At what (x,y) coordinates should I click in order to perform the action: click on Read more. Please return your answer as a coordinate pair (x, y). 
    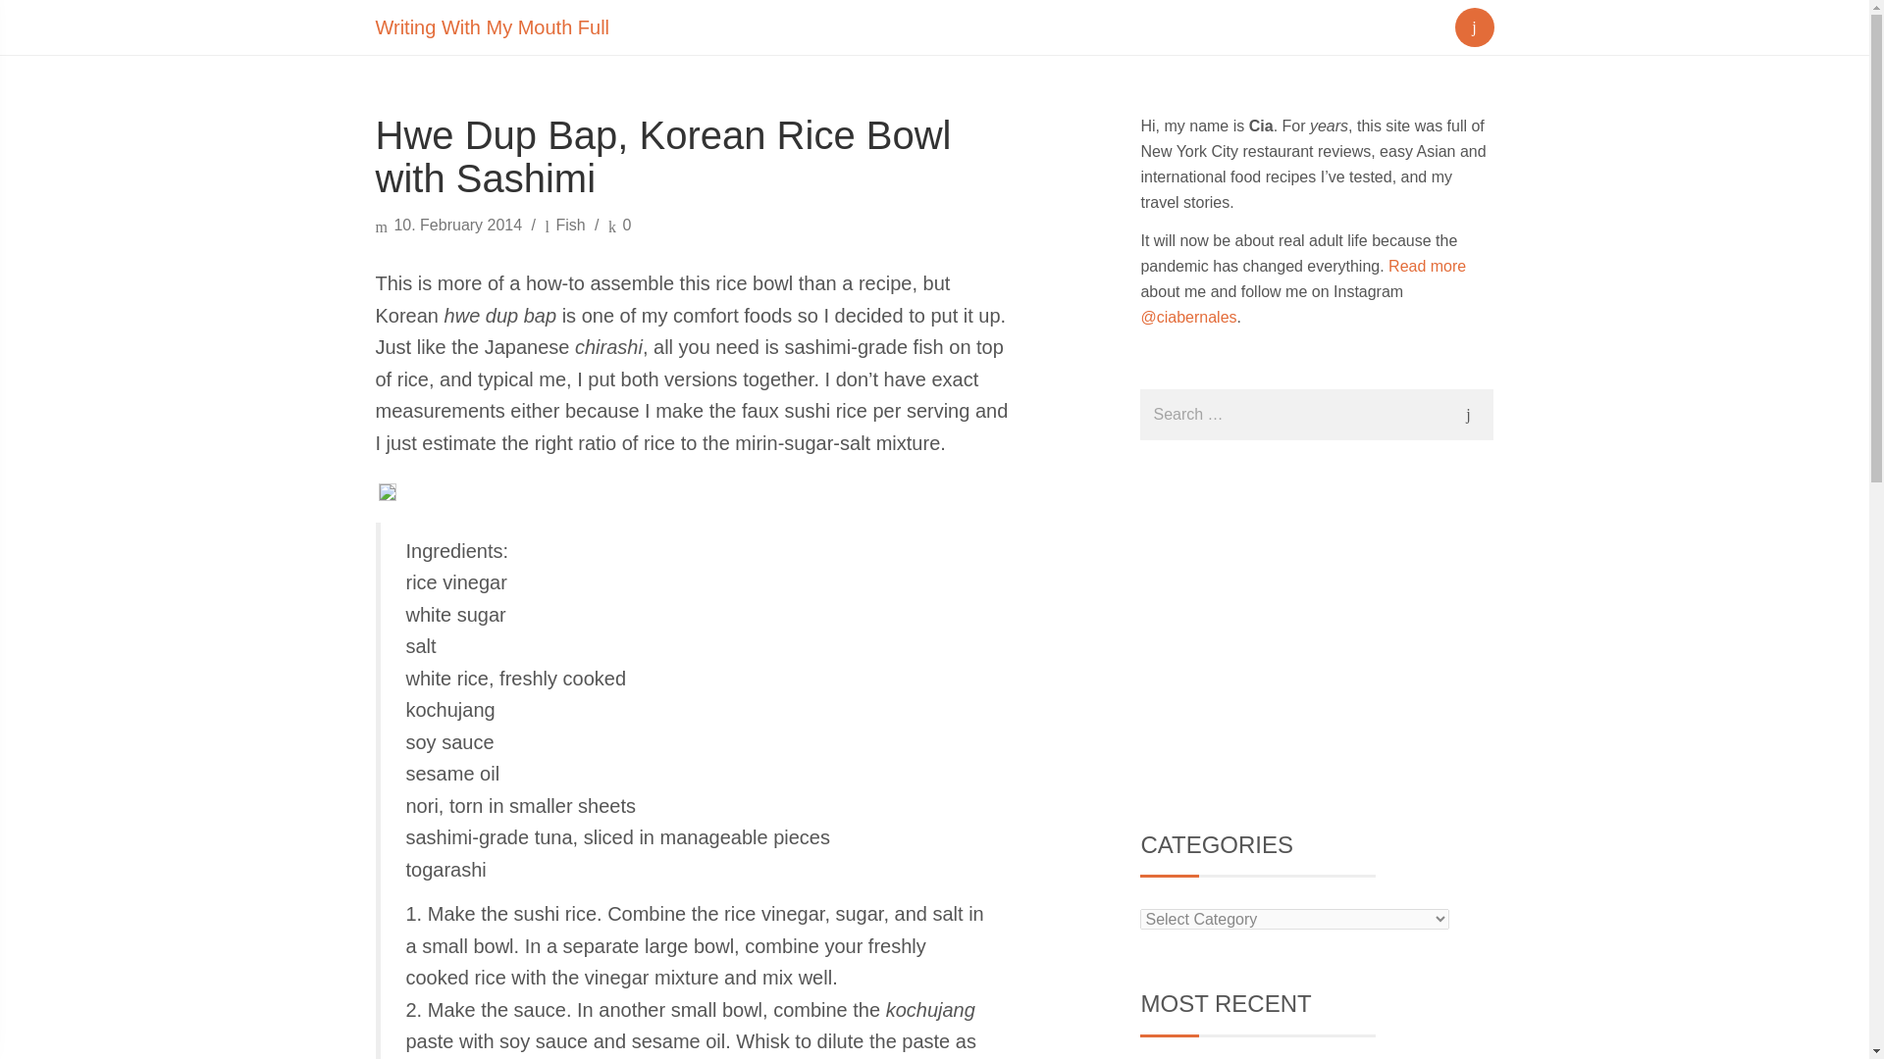
    Looking at the image, I should click on (1427, 266).